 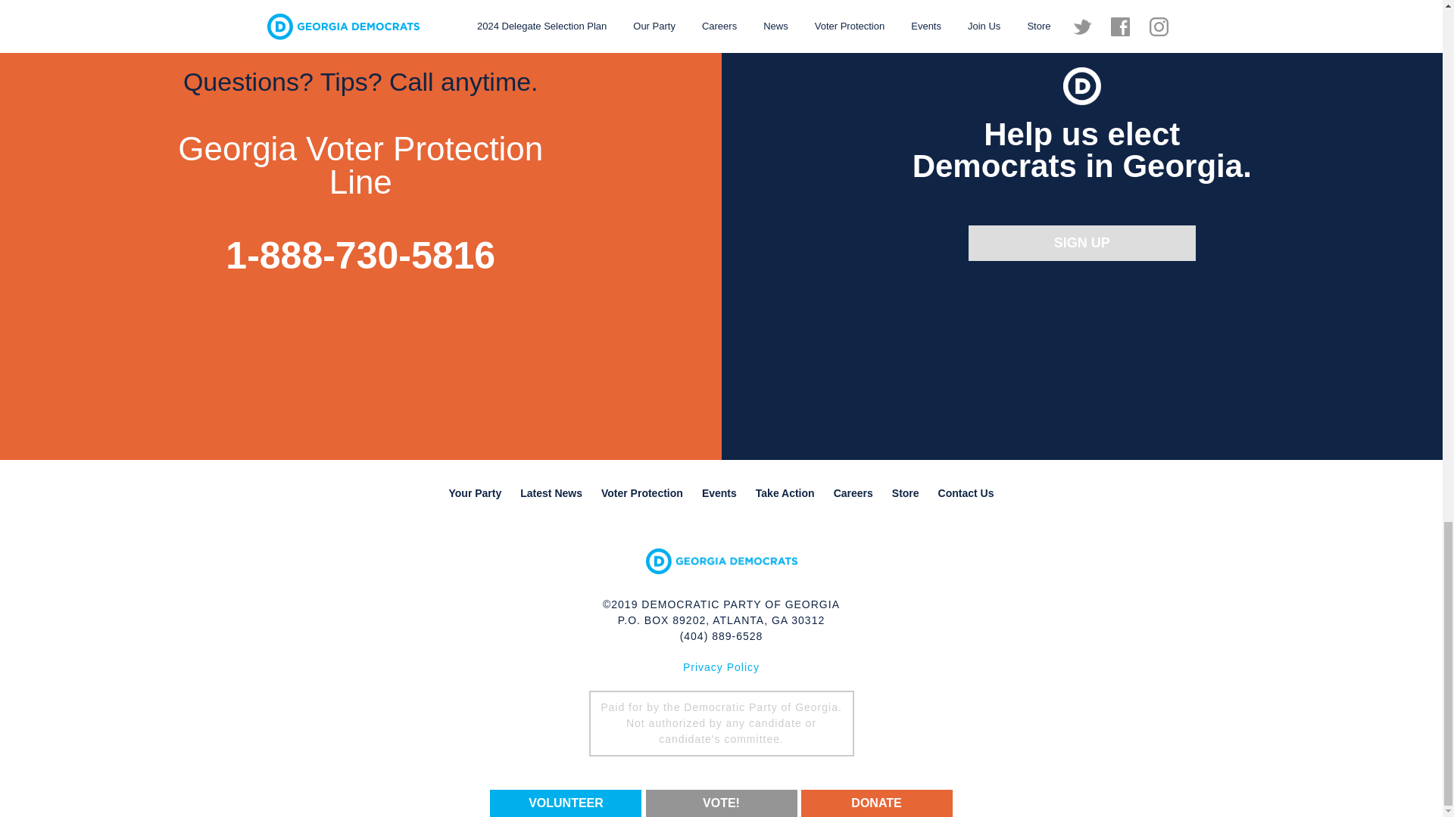 What do you see at coordinates (853, 493) in the screenshot?
I see `Careers` at bounding box center [853, 493].